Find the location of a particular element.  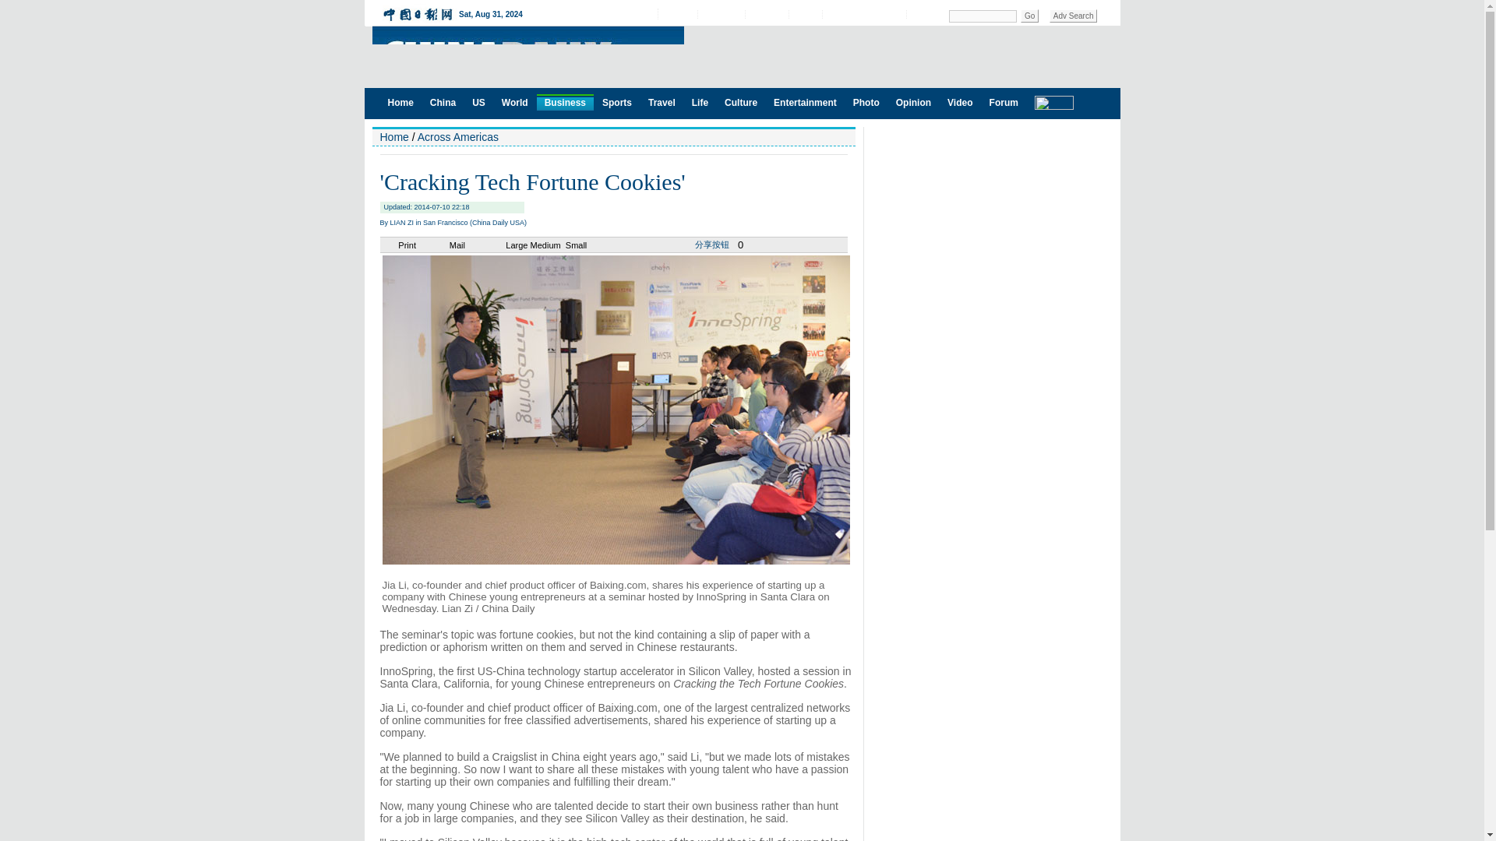

Home is located at coordinates (400, 101).